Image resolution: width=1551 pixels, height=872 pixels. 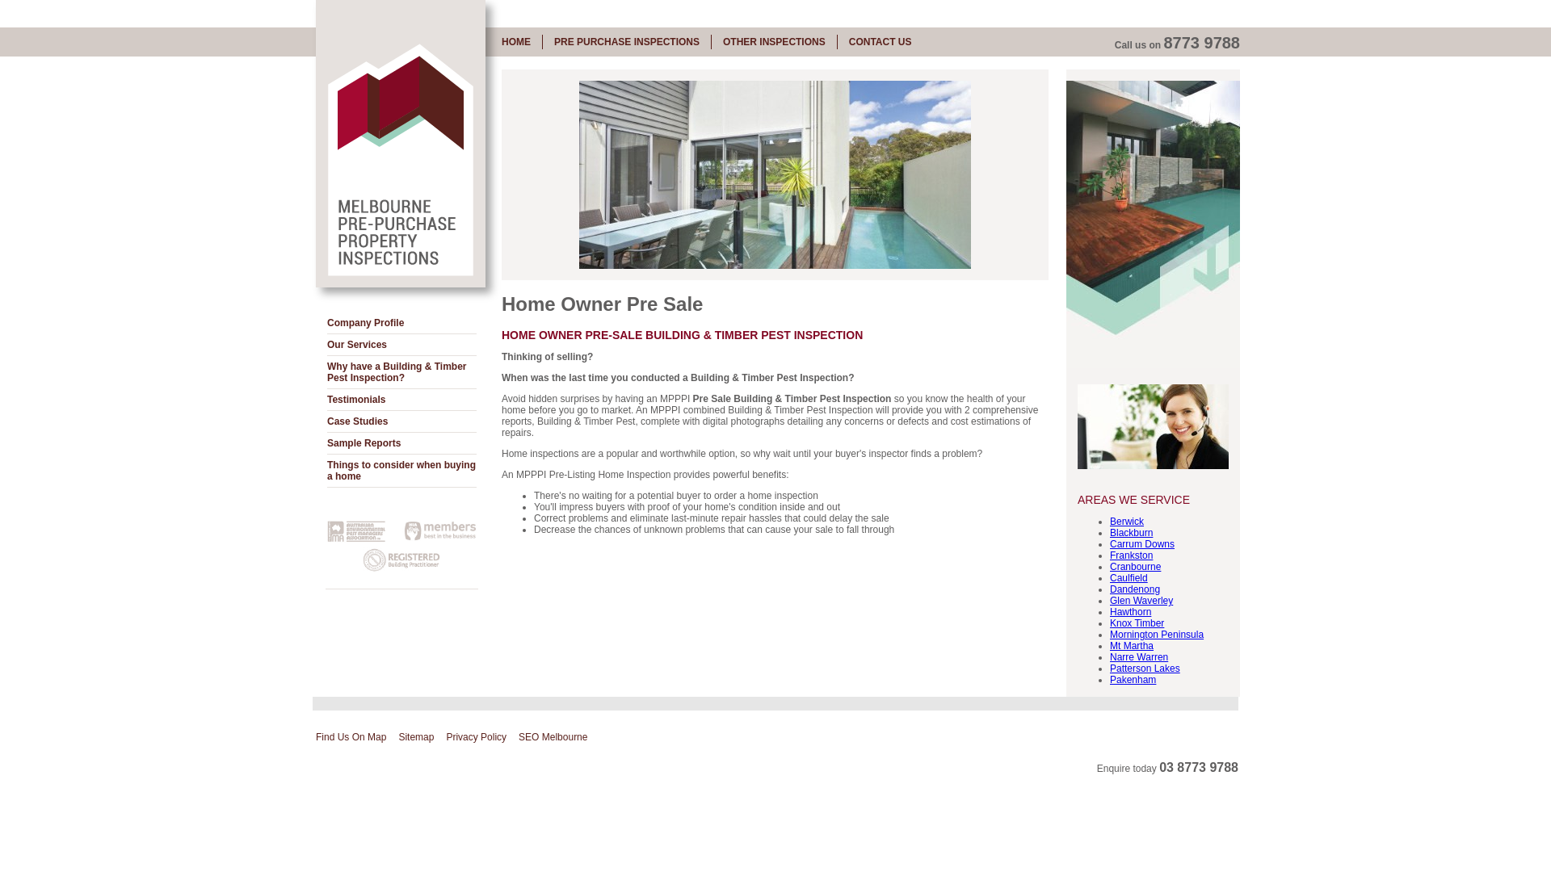 I want to click on Mt Martha, so click(x=1132, y=646).